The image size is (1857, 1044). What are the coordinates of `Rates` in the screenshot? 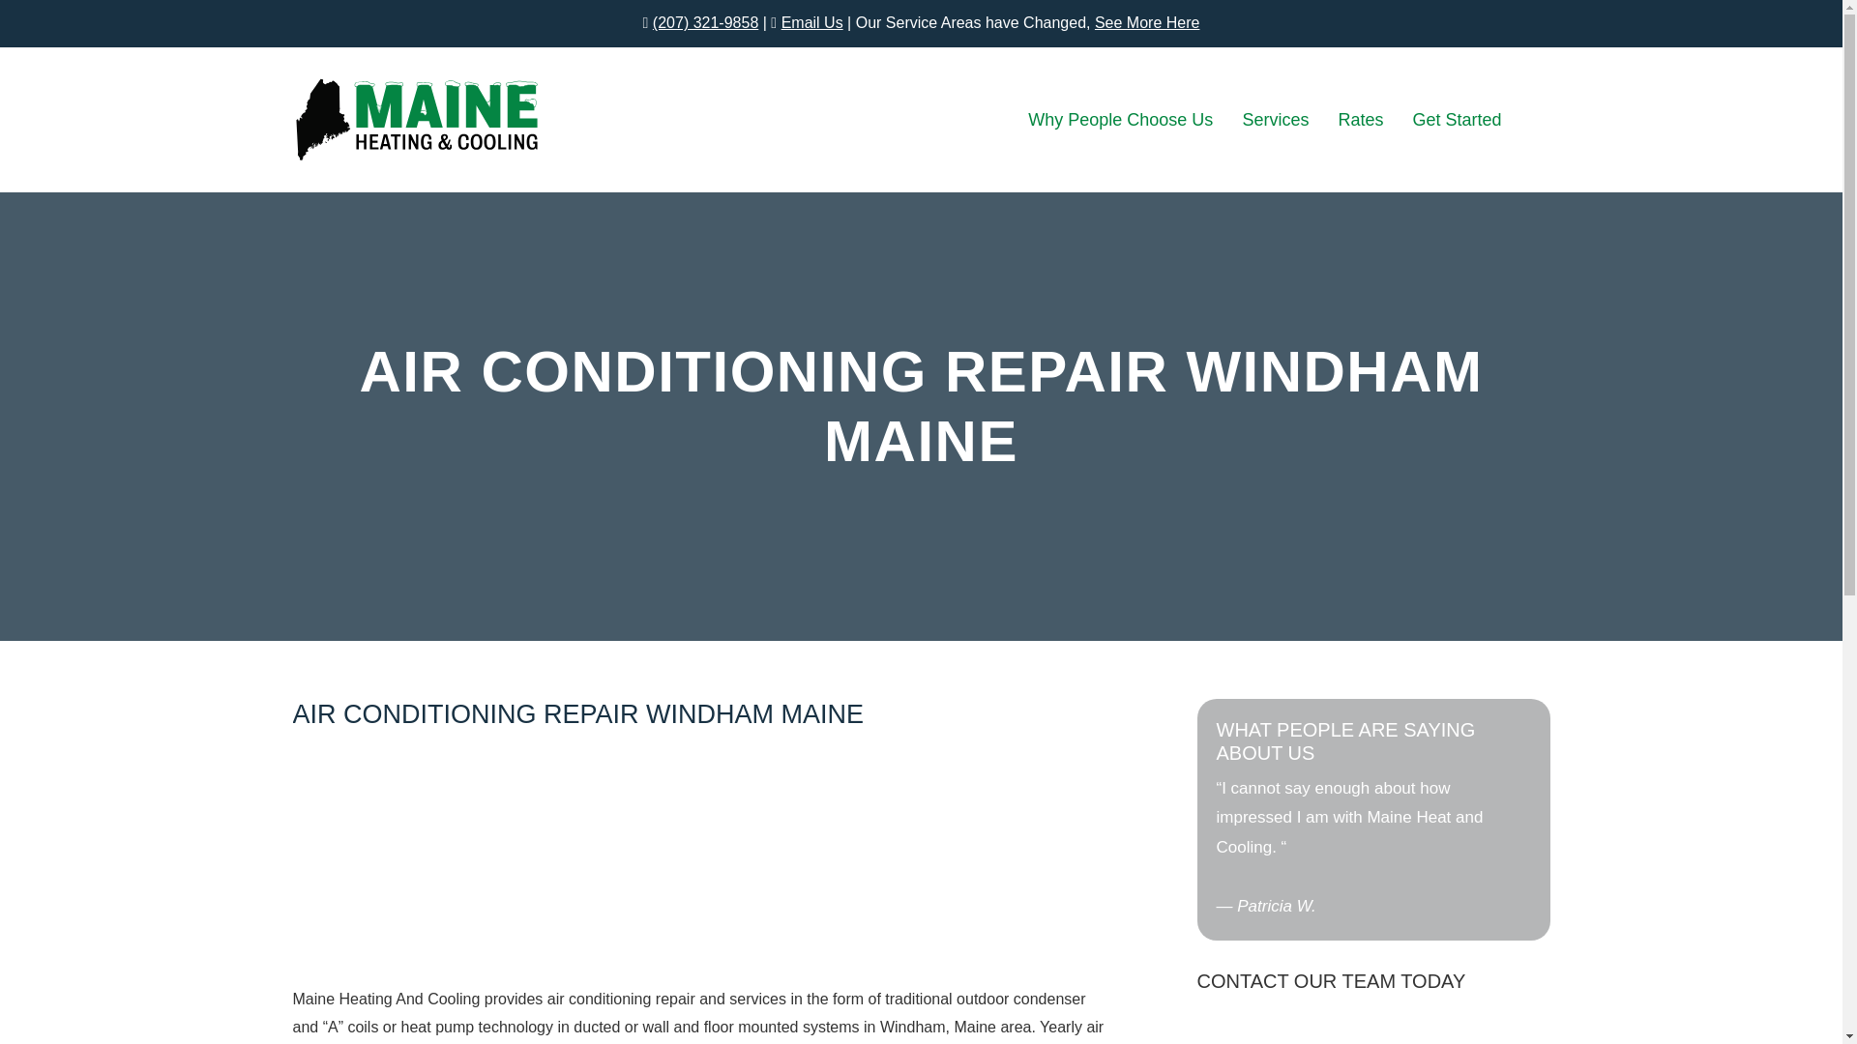 It's located at (1360, 120).